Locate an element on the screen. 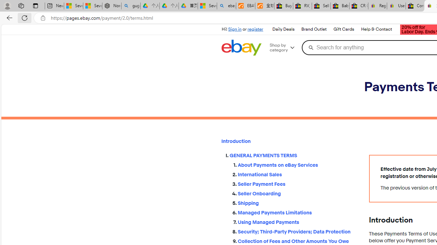 This screenshot has width=437, height=245. Buy Auto Parts & Accessories | eBay is located at coordinates (283, 6).